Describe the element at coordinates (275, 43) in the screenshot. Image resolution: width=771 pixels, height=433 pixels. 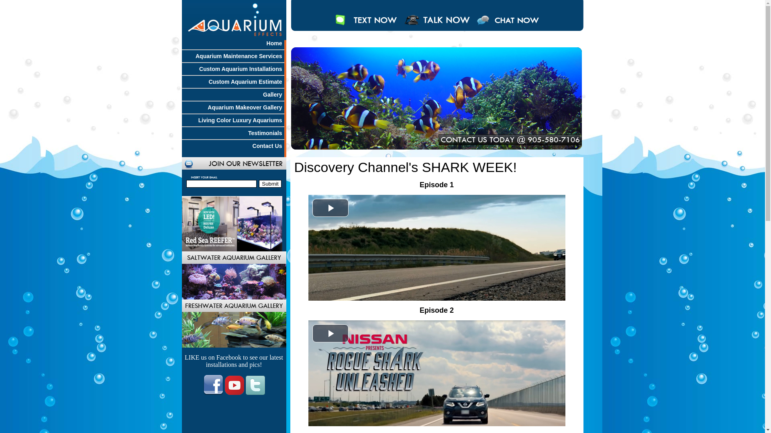
I see `Home` at that location.